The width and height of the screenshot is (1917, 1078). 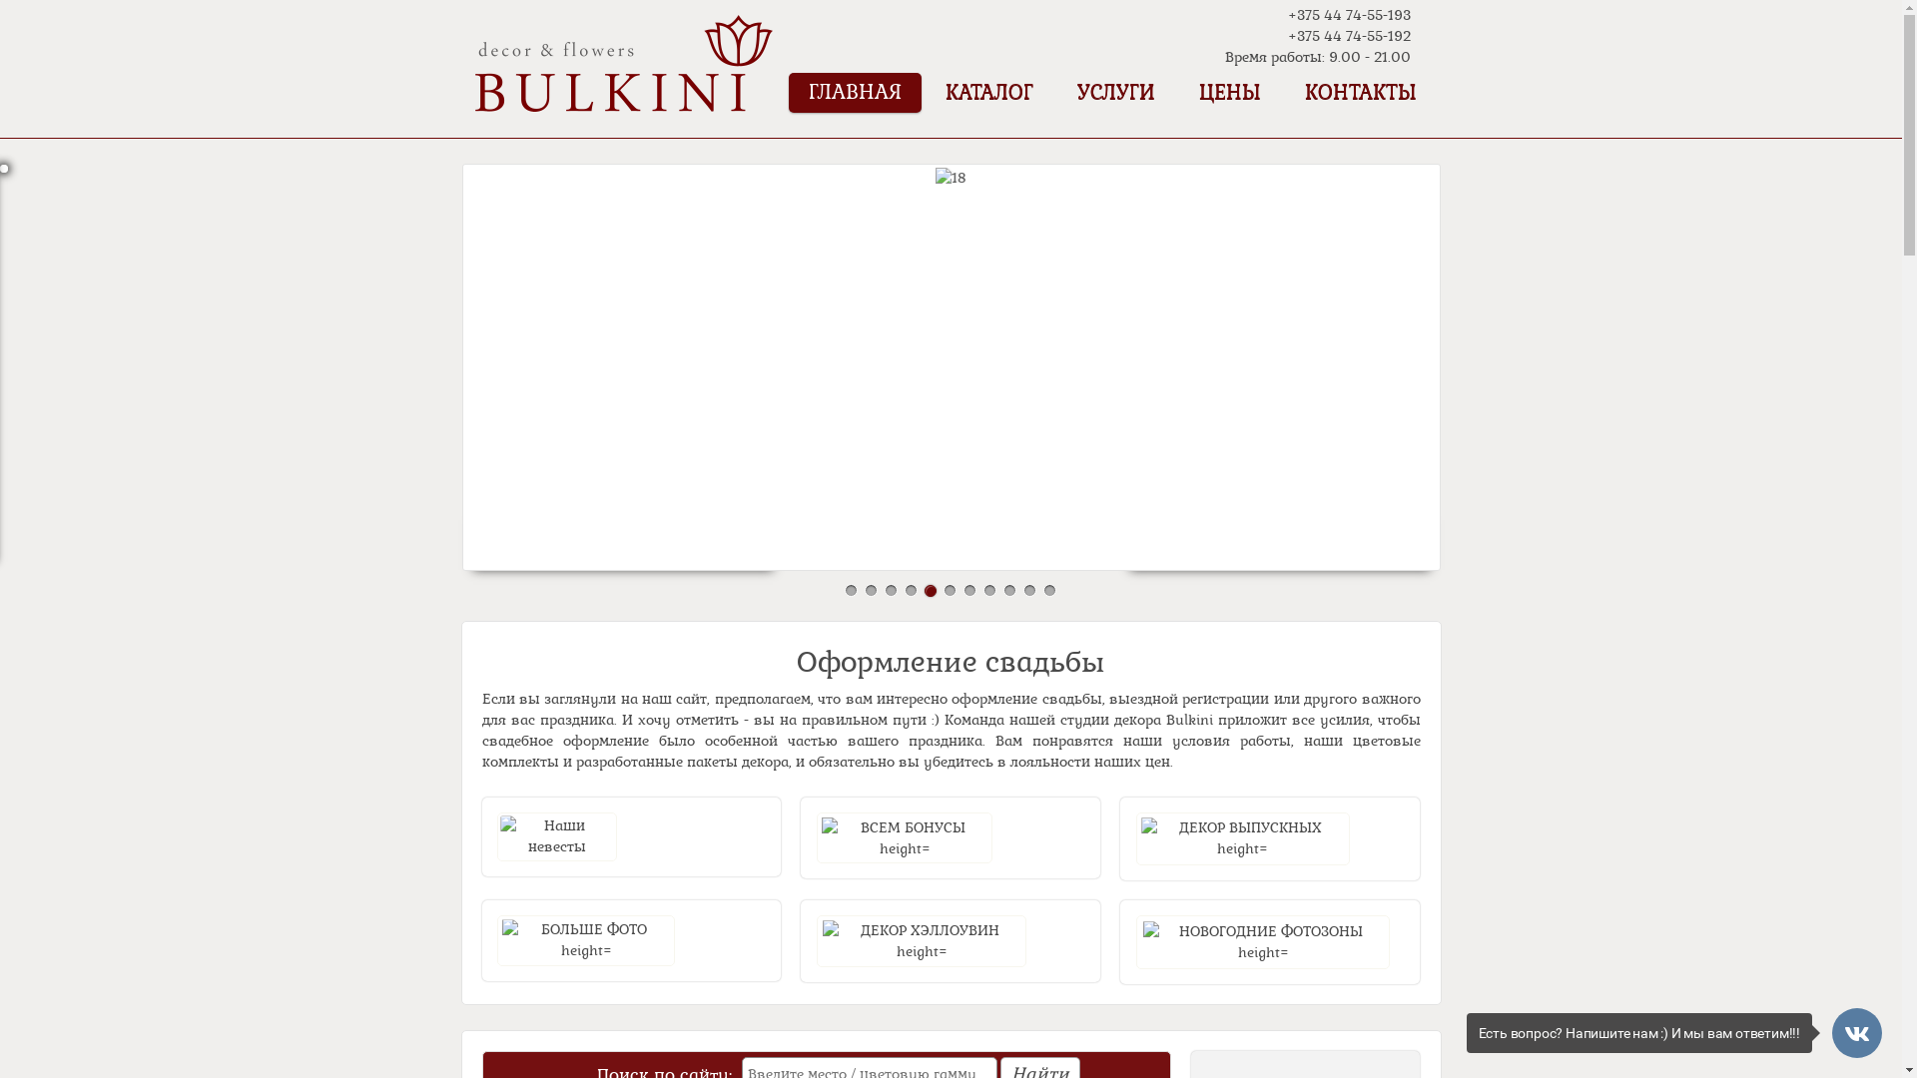 What do you see at coordinates (1350, 15) in the screenshot?
I see `+375 44 74-55-193` at bounding box center [1350, 15].